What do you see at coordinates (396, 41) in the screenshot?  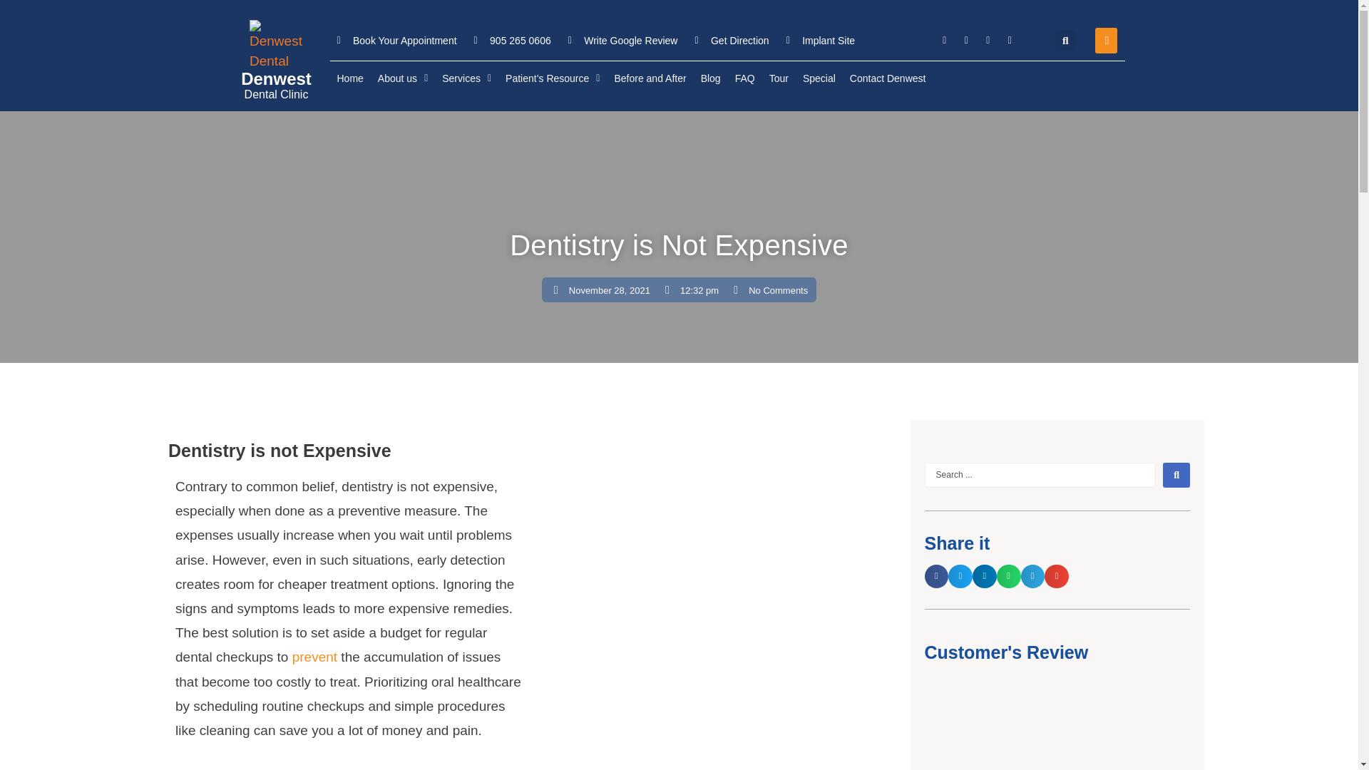 I see `Book Your Appointment` at bounding box center [396, 41].